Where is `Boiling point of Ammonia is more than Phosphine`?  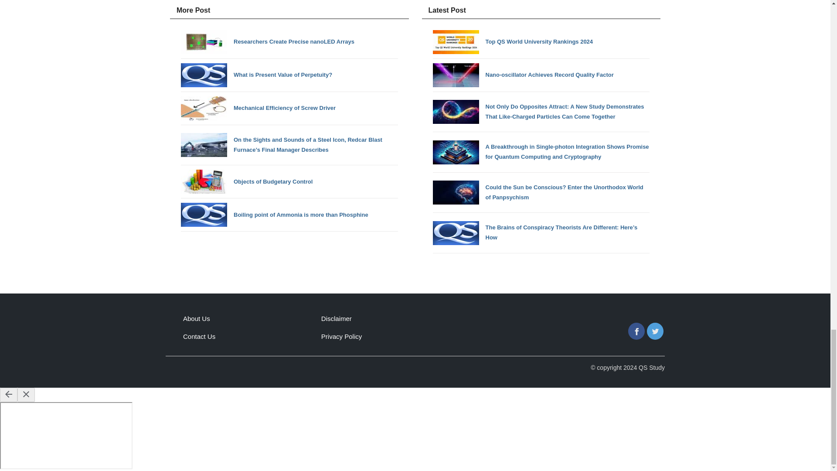
Boiling point of Ammonia is more than Phosphine is located at coordinates (289, 215).